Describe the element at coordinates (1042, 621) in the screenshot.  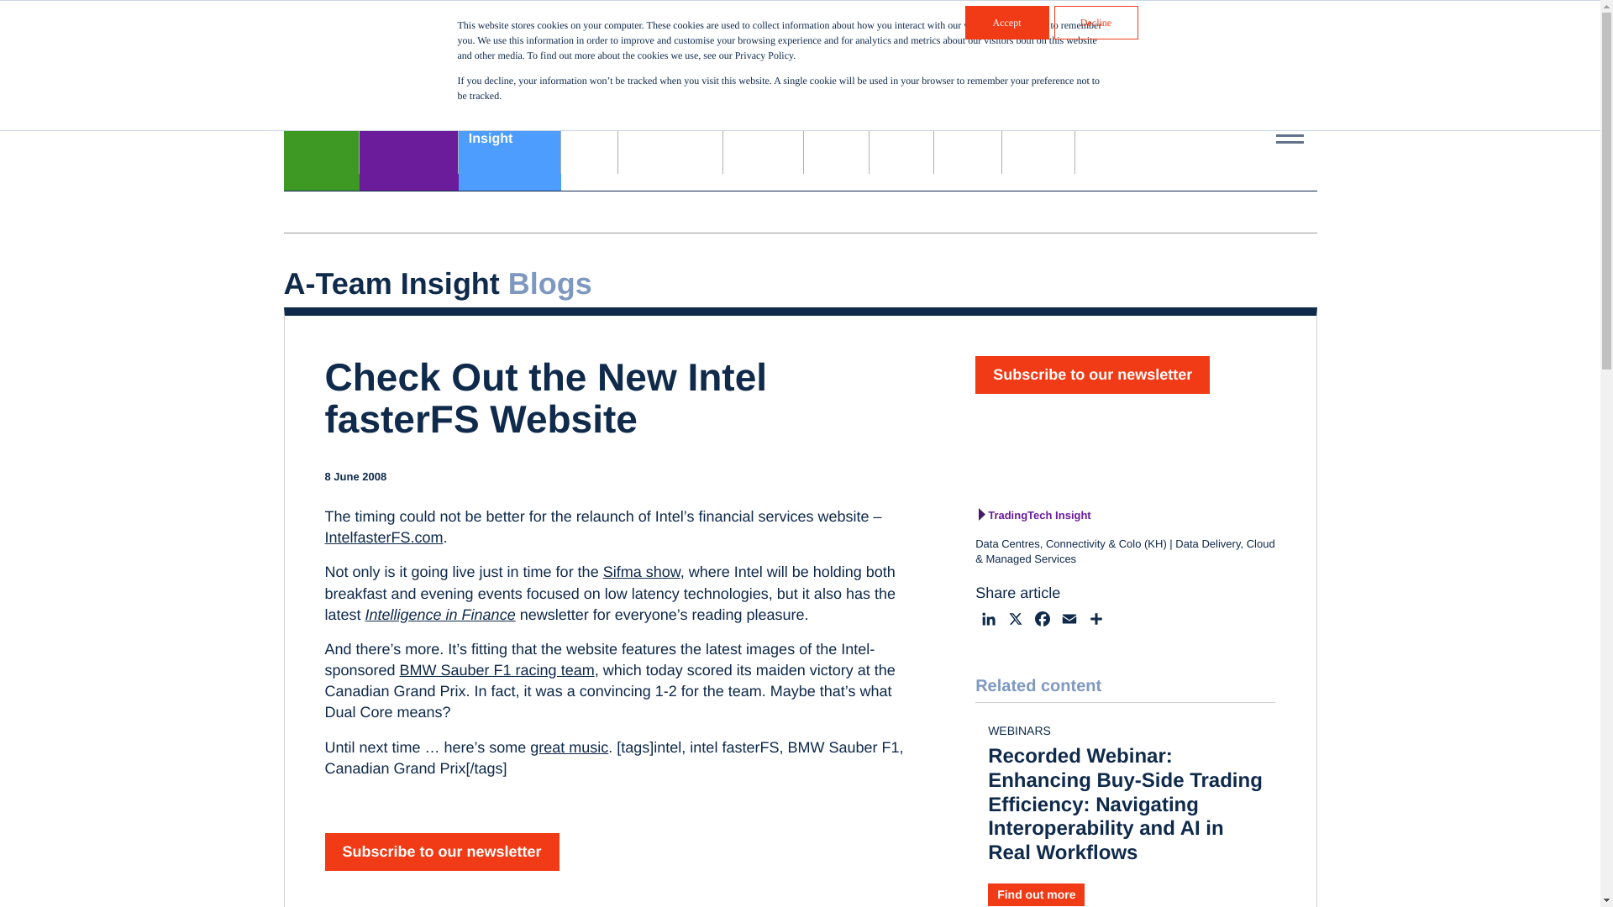
I see `Email` at that location.